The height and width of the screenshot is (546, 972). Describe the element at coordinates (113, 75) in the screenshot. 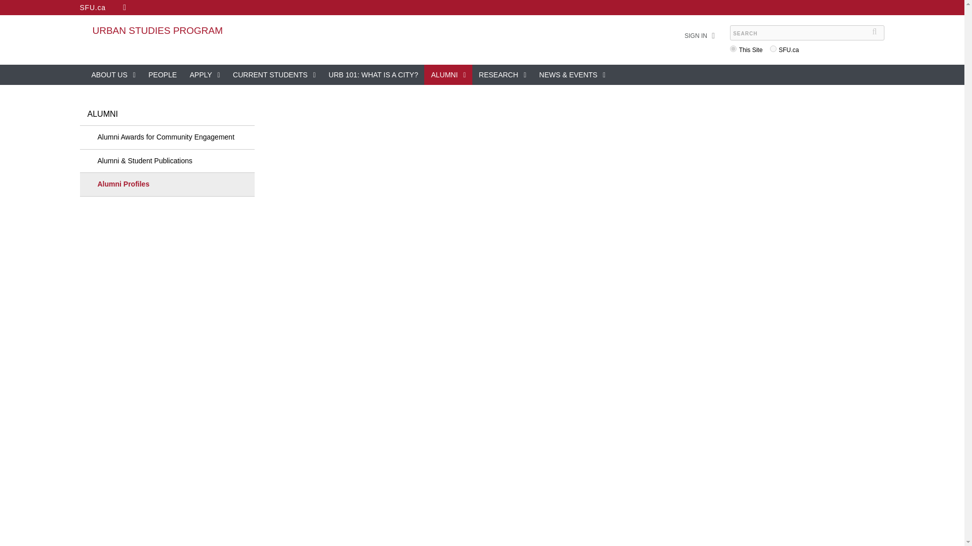

I see `ABOUT US` at that location.